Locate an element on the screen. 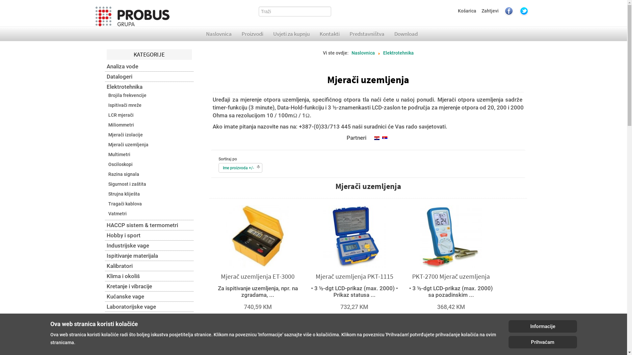 The image size is (632, 355). Informacije is located at coordinates (542, 326).